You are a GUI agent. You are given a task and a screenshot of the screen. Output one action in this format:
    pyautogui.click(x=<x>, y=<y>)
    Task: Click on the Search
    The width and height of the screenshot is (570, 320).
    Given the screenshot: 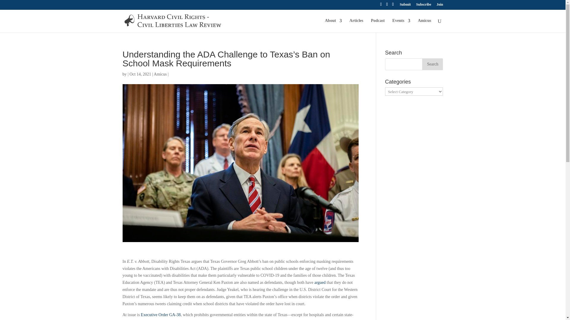 What is the action you would take?
    pyautogui.click(x=432, y=64)
    